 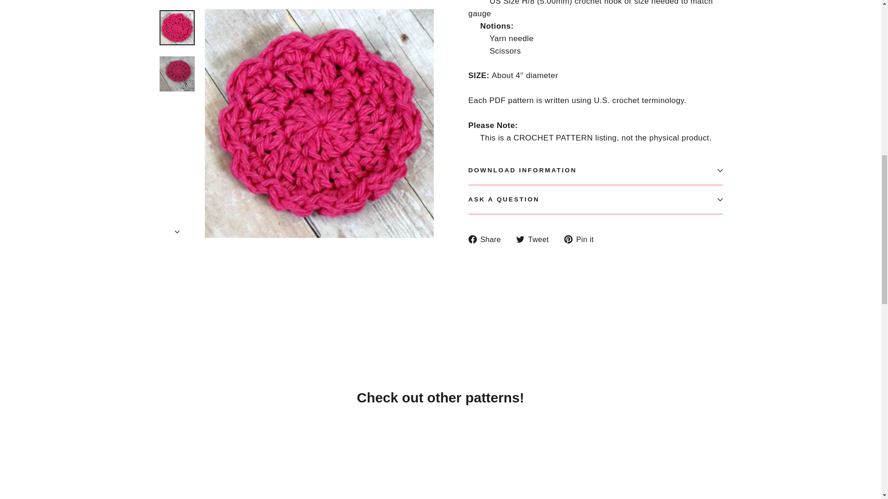 I want to click on Pin on Pinterest, so click(x=582, y=239).